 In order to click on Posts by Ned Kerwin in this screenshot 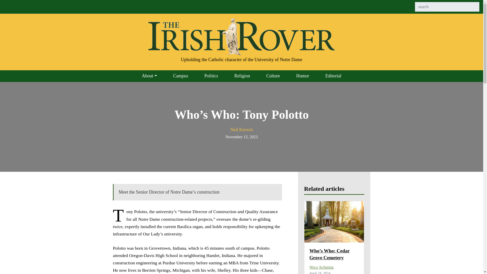, I will do `click(241, 129)`.